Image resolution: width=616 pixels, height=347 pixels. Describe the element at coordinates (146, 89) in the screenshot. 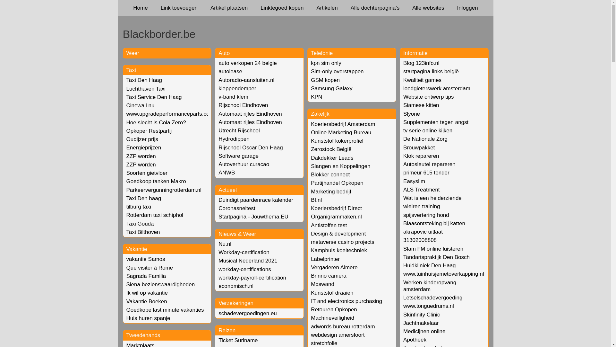

I see `Luchthaven Taxi` at that location.